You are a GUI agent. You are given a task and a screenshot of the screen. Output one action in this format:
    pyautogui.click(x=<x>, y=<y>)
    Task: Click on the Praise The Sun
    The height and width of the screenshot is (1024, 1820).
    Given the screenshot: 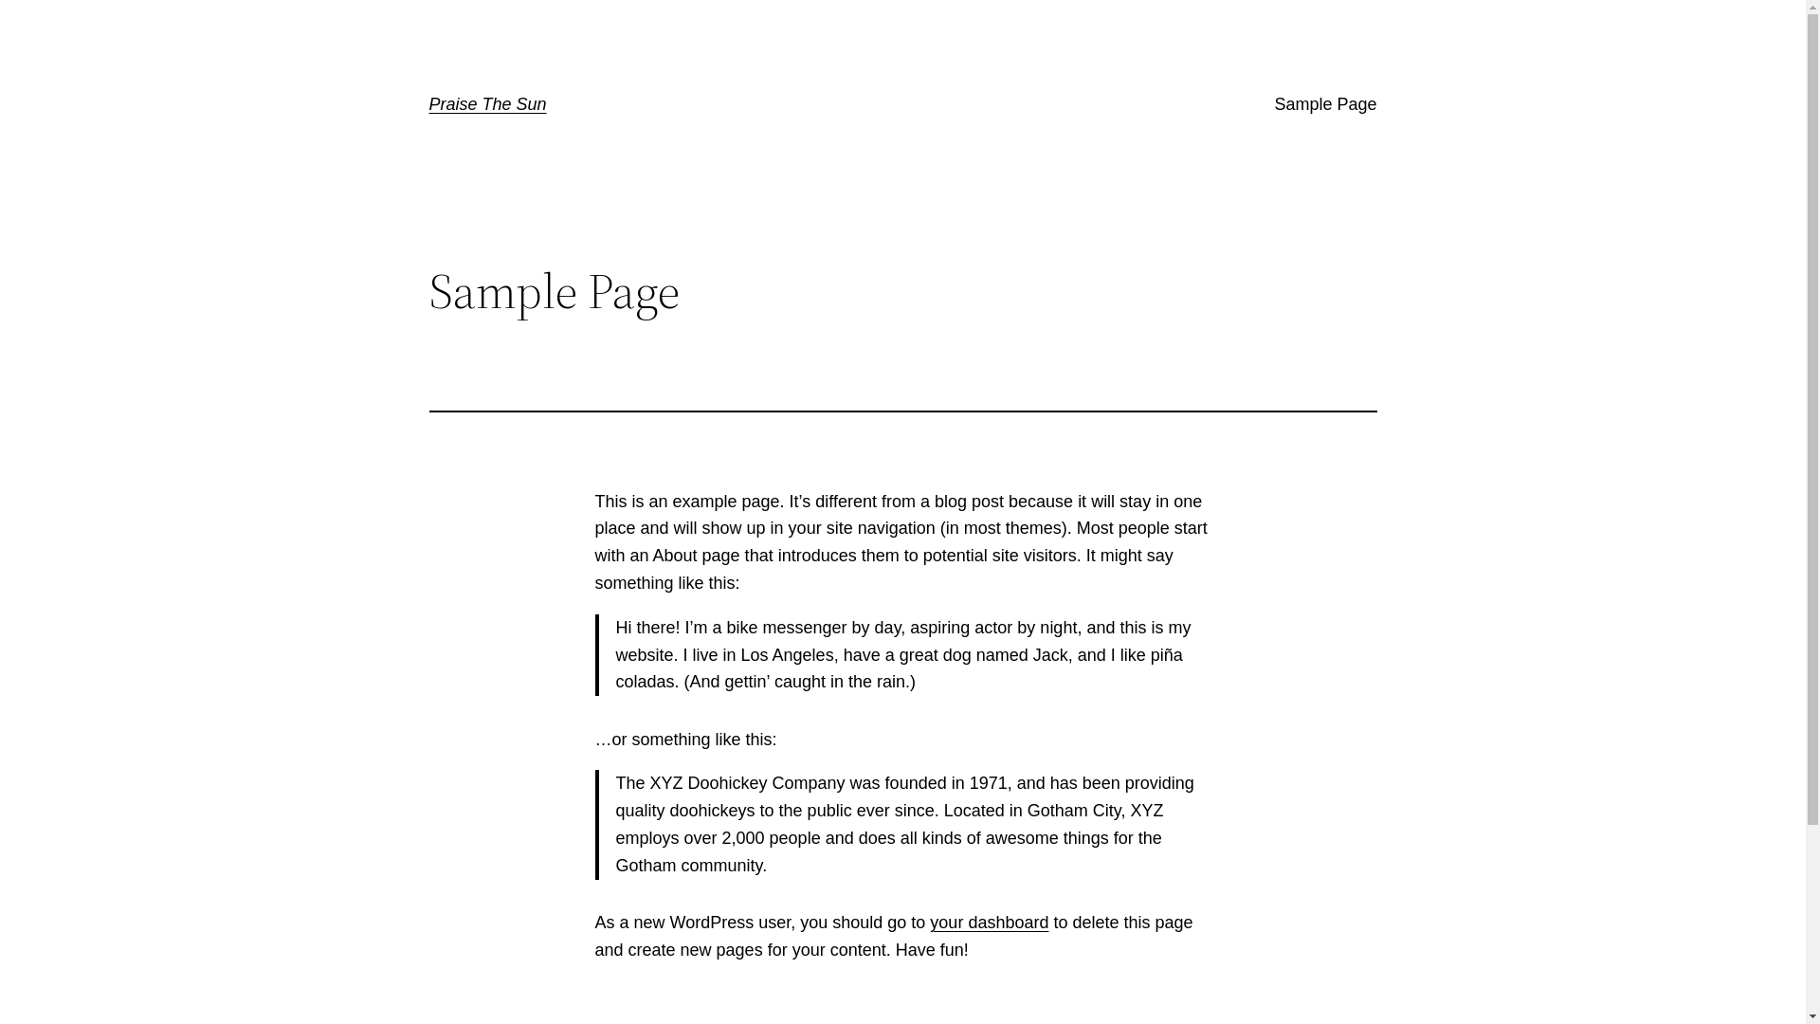 What is the action you would take?
    pyautogui.click(x=487, y=104)
    